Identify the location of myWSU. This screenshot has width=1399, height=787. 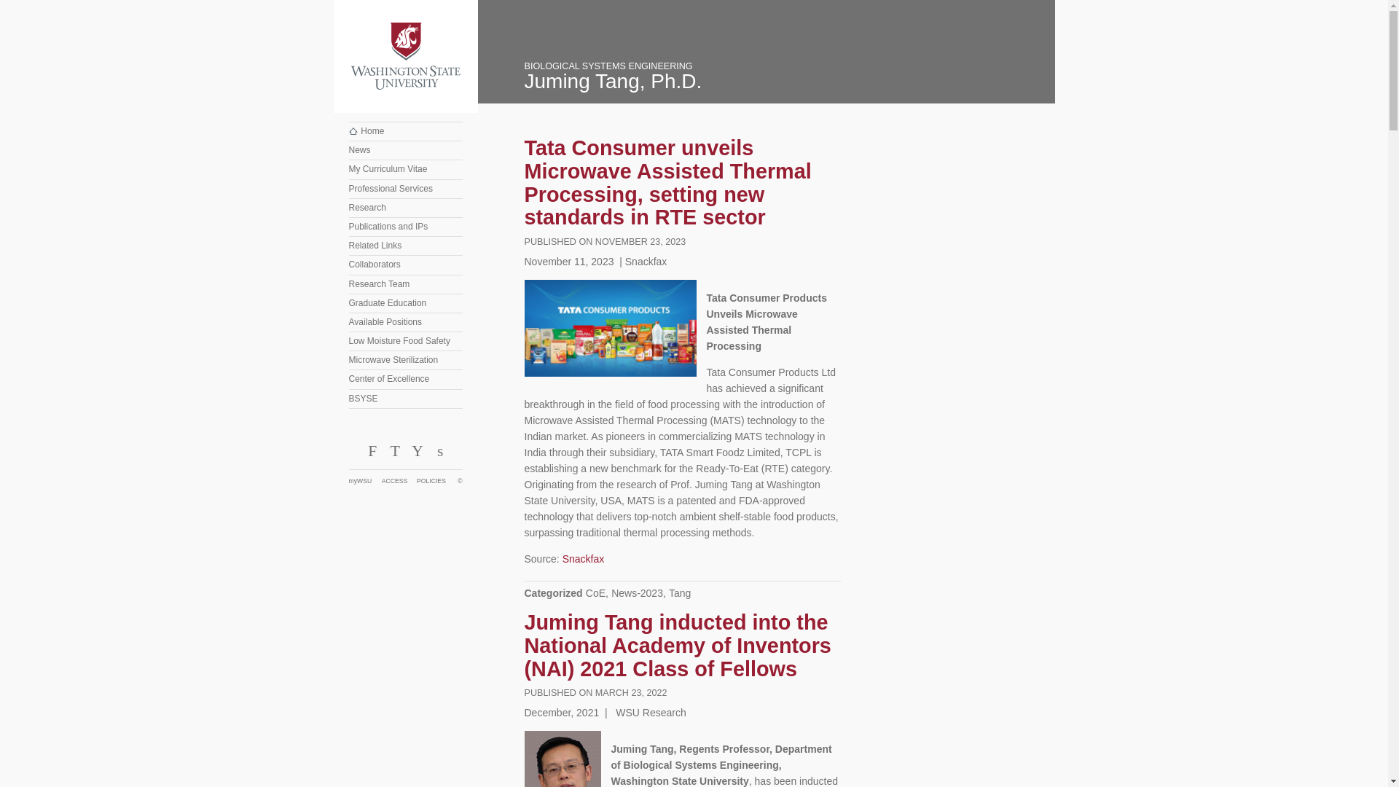
(364, 481).